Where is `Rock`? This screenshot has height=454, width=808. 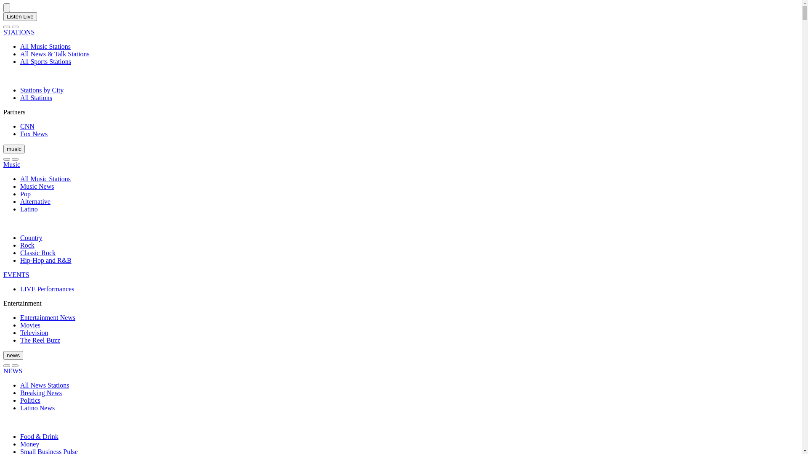
Rock is located at coordinates (27, 245).